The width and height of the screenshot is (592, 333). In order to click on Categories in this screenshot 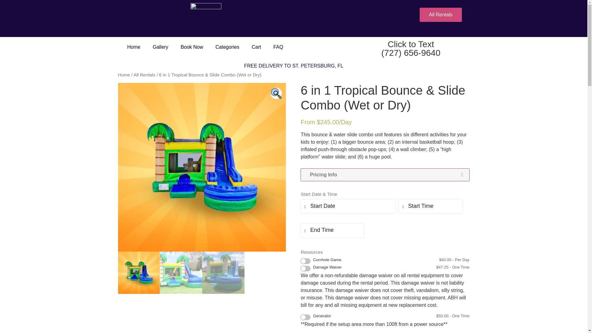, I will do `click(228, 47)`.